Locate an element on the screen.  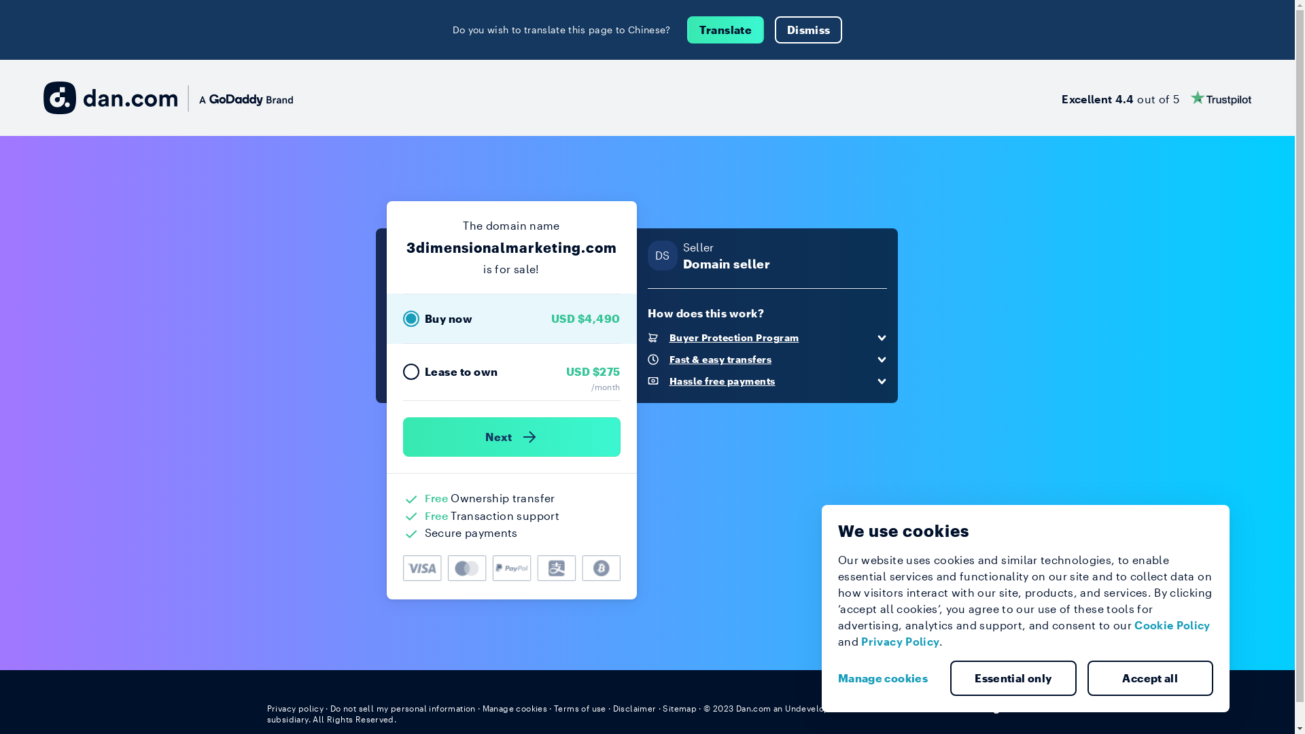
Cookie Policy is located at coordinates (1172, 625).